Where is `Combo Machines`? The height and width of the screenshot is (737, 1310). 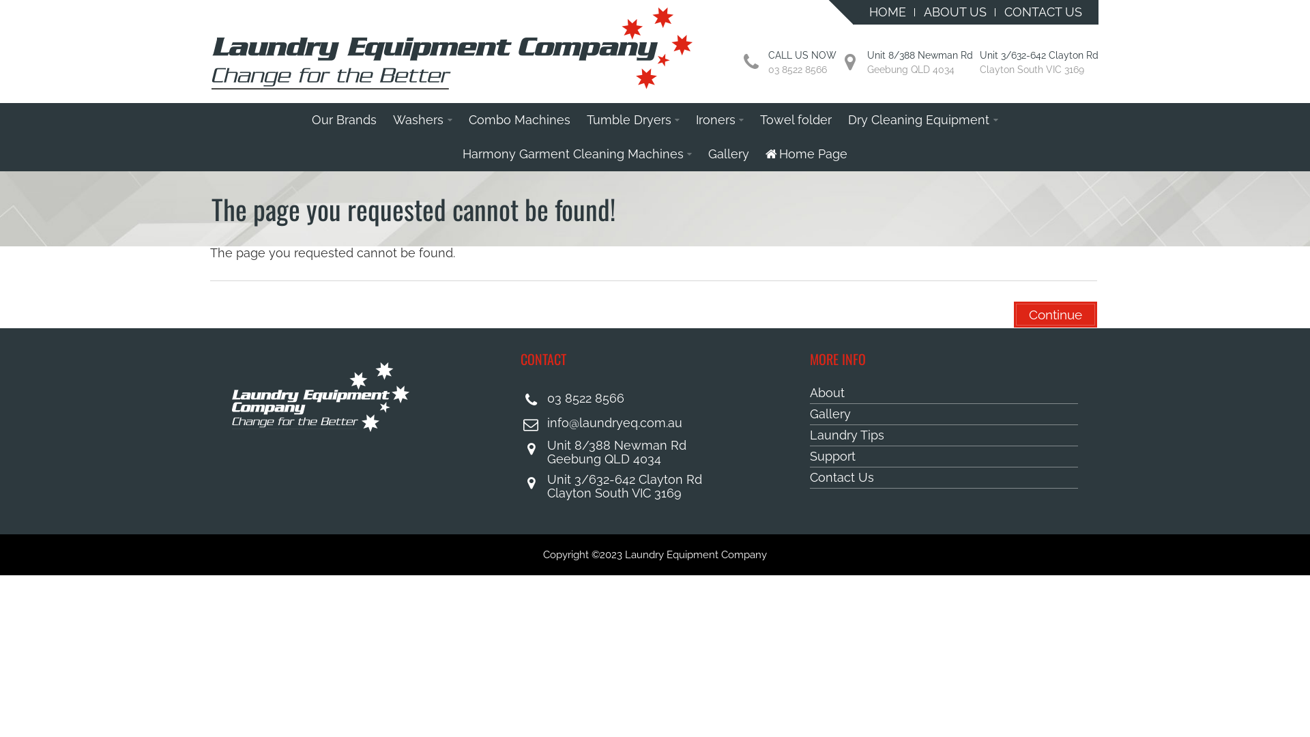
Combo Machines is located at coordinates (520, 120).